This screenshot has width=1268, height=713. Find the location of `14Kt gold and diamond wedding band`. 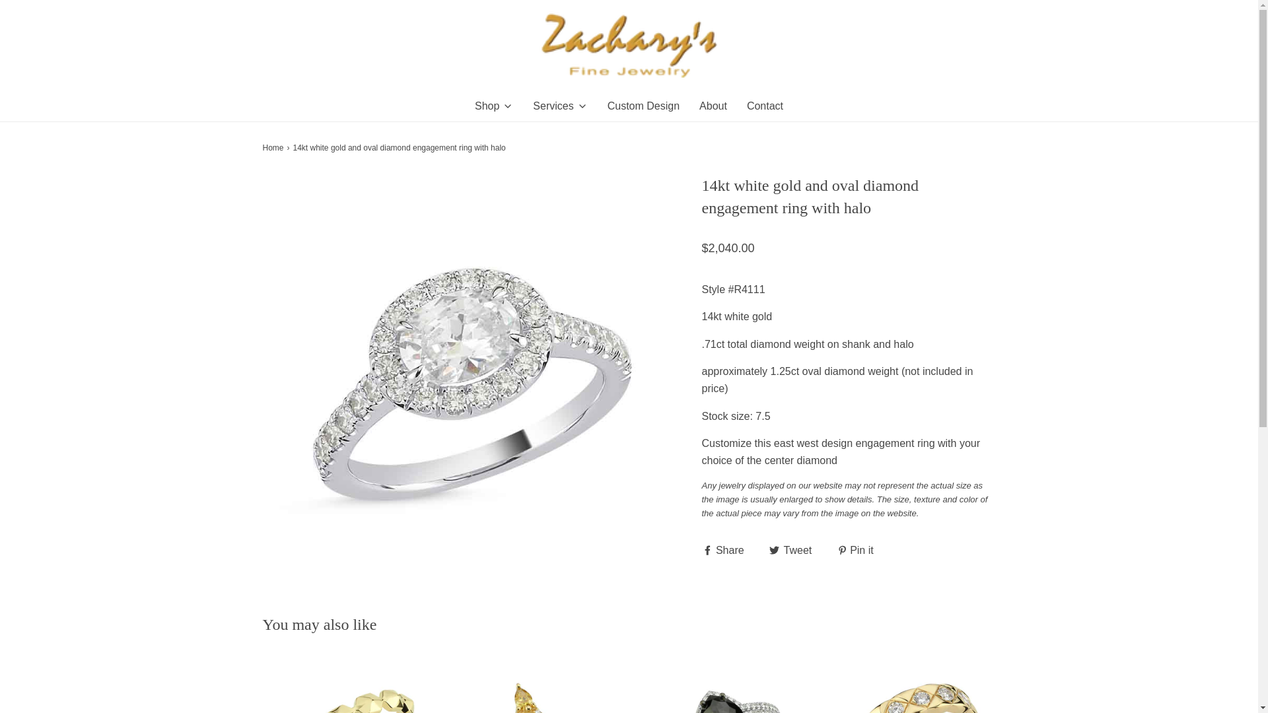

14Kt gold and diamond wedding band is located at coordinates (911, 684).